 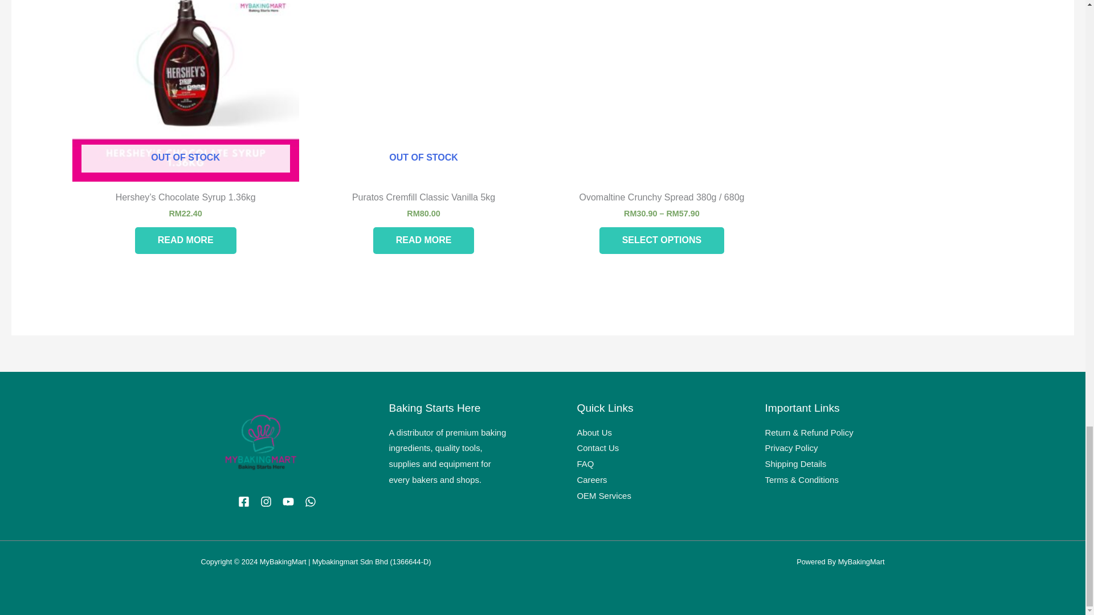 What do you see at coordinates (424, 91) in the screenshot?
I see `OUT OF STOCK` at bounding box center [424, 91].